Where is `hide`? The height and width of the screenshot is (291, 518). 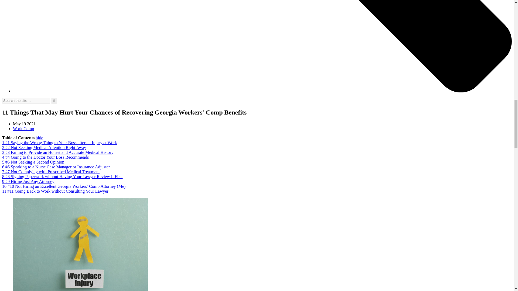
hide is located at coordinates (39, 138).